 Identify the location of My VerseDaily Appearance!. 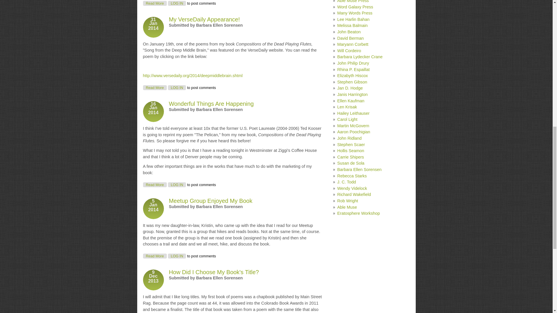
(154, 88).